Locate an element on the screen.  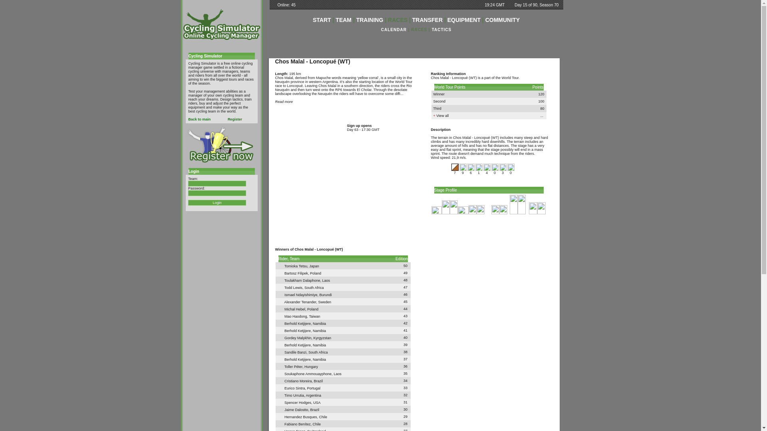
Burundi is located at coordinates (326, 295).